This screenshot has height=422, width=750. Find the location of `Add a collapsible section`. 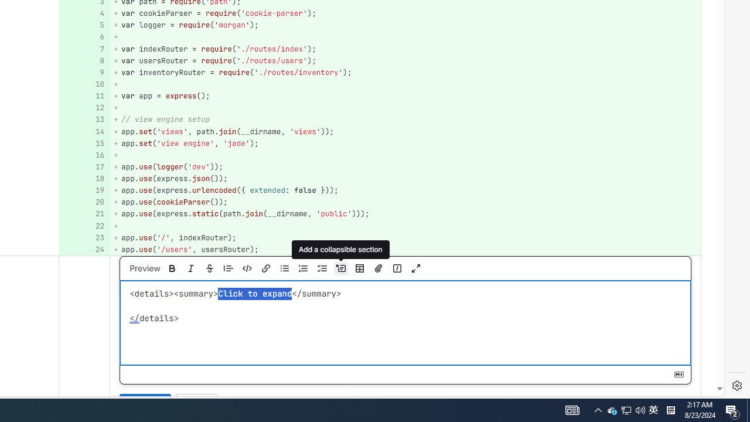

Add a collapsible section is located at coordinates (340, 268).